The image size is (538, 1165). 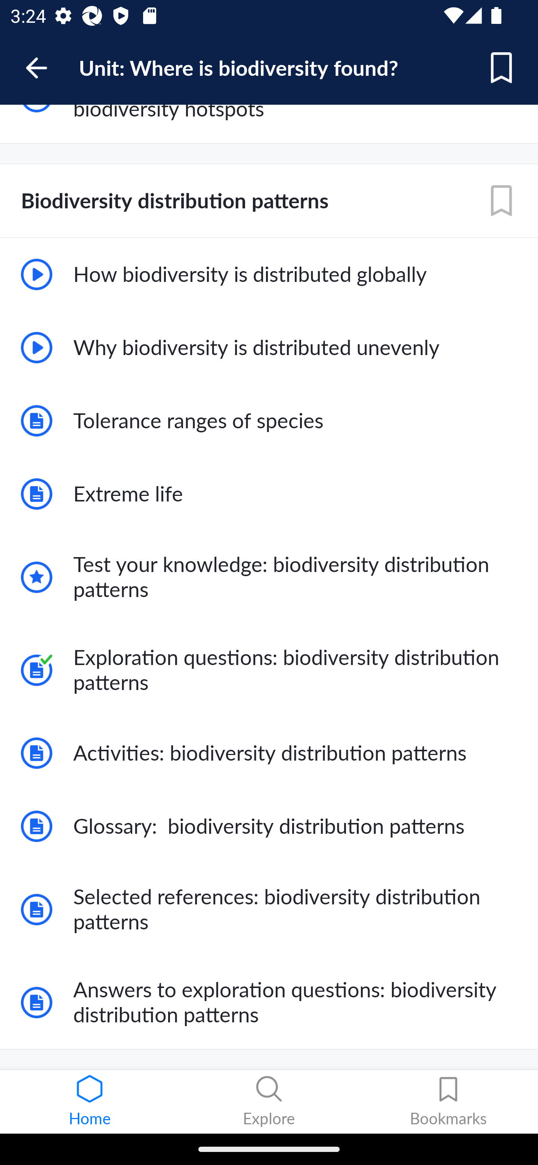 What do you see at coordinates (269, 348) in the screenshot?
I see `Why biodiversity is distributed unevenly` at bounding box center [269, 348].